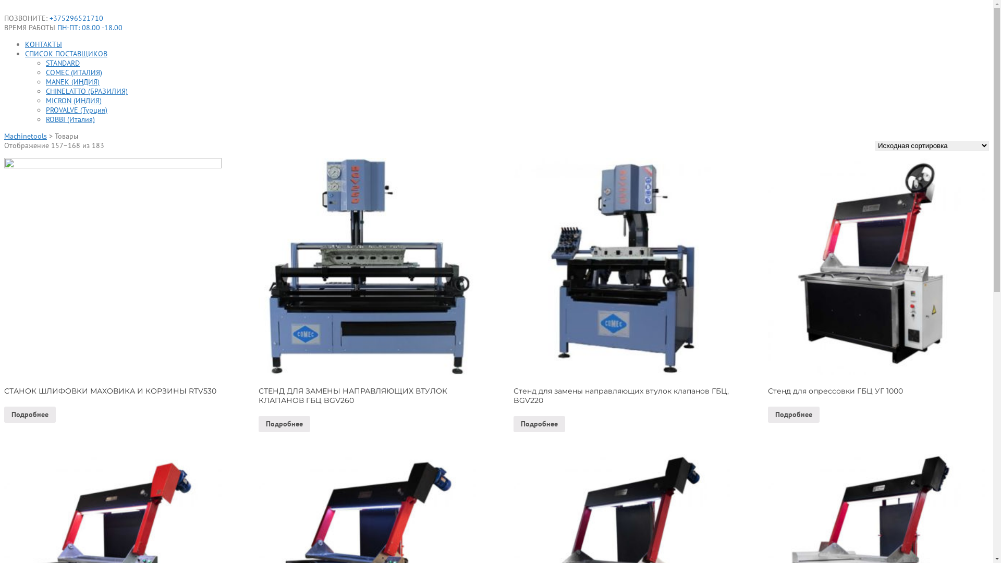 This screenshot has height=563, width=1001. I want to click on STANDARD, so click(63, 63).